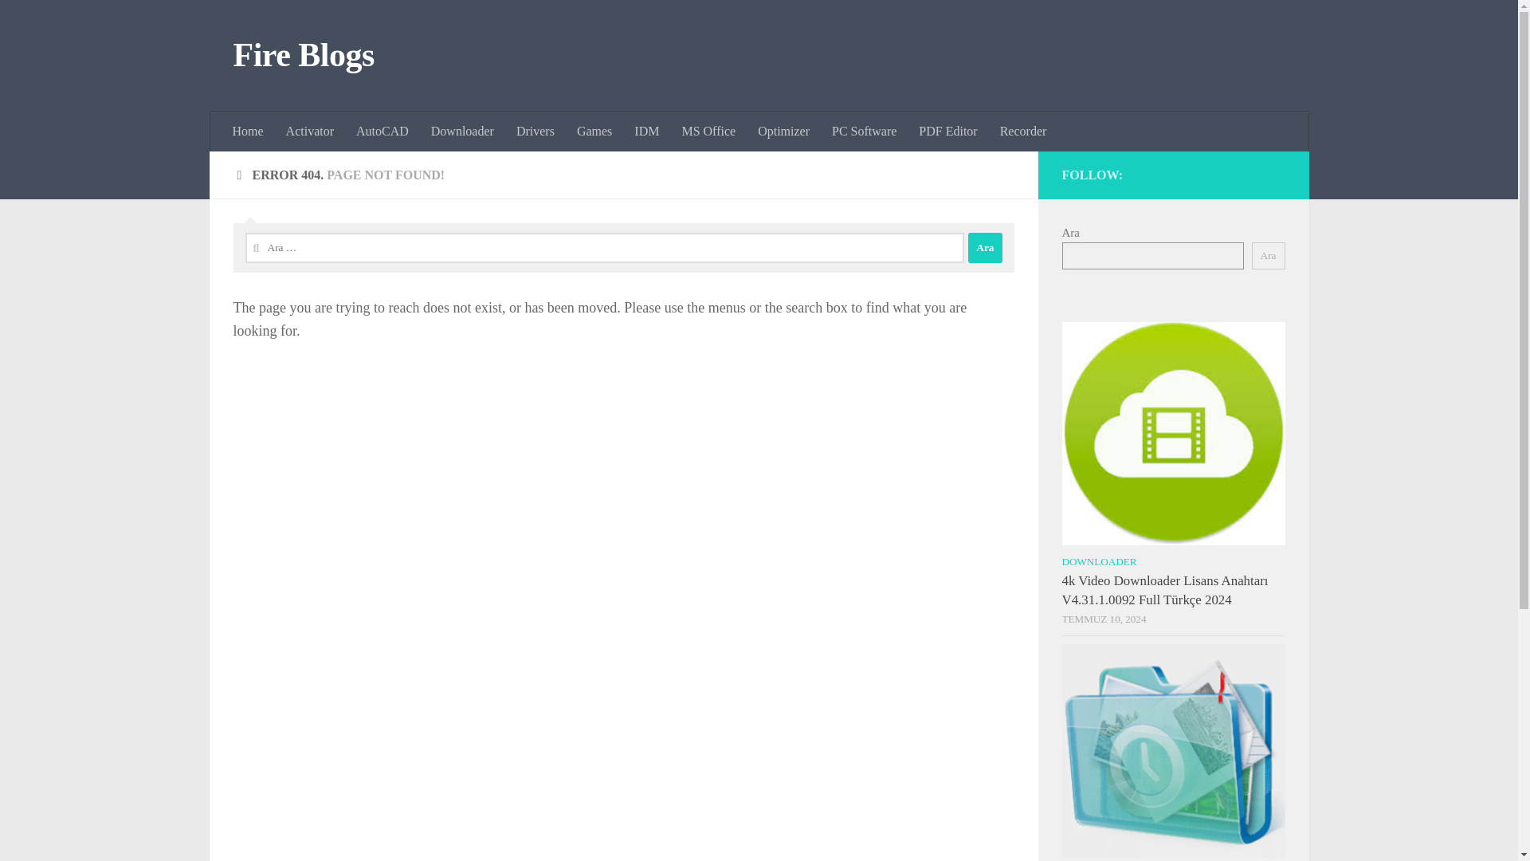 The image size is (1530, 861). Describe the element at coordinates (249, 132) in the screenshot. I see `Home` at that location.